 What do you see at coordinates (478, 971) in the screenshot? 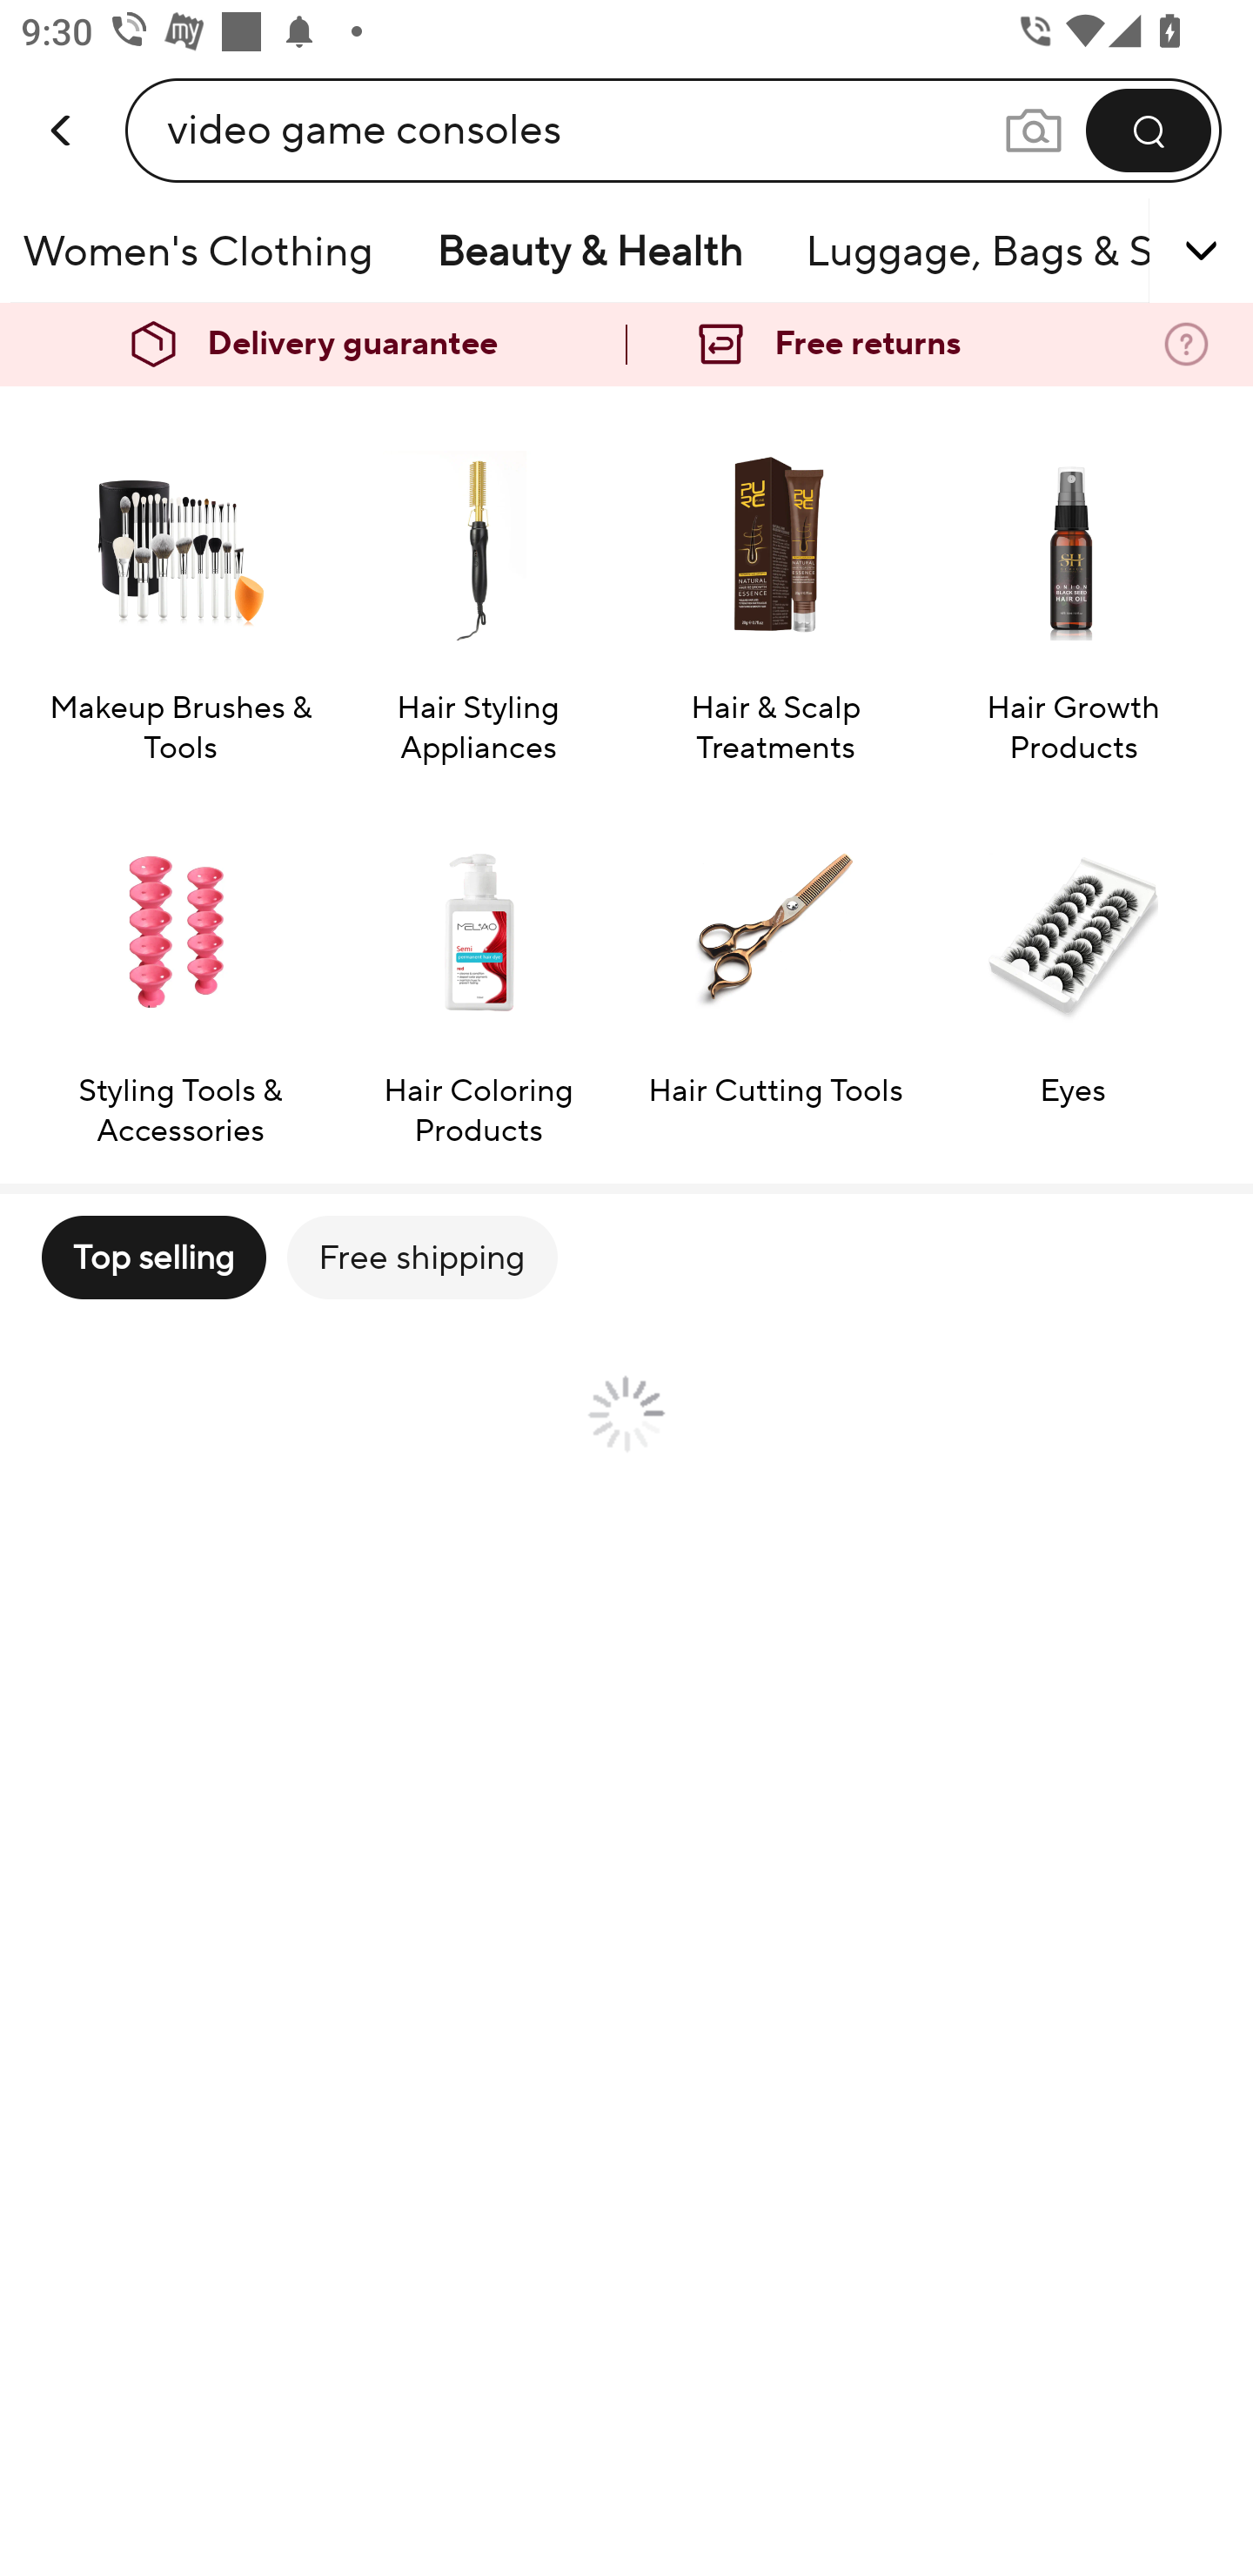
I see `Hair Coloring Products` at bounding box center [478, 971].